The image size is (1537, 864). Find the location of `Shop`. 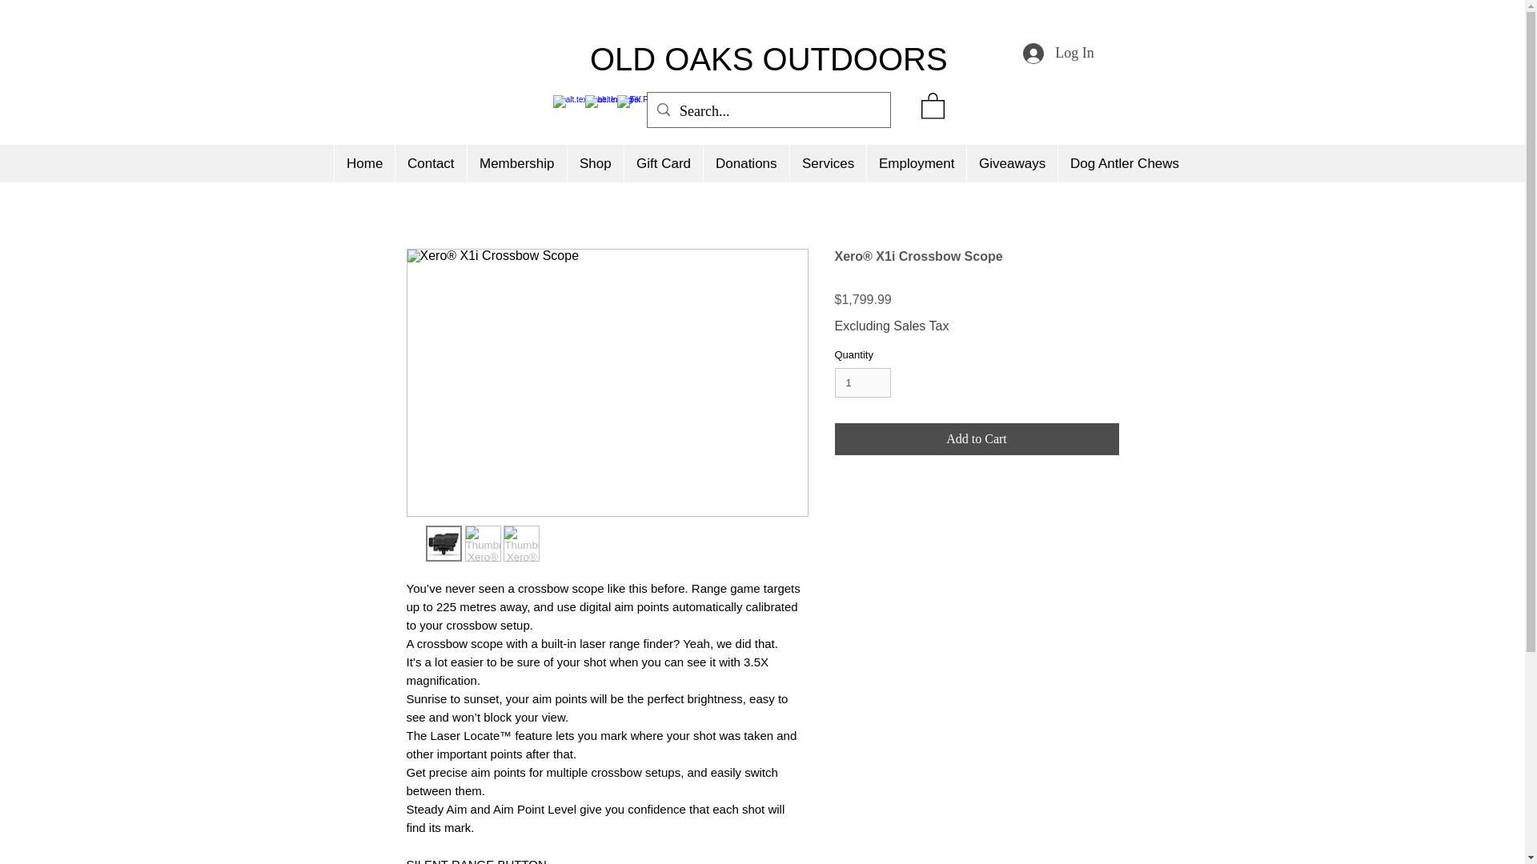

Shop is located at coordinates (596, 163).